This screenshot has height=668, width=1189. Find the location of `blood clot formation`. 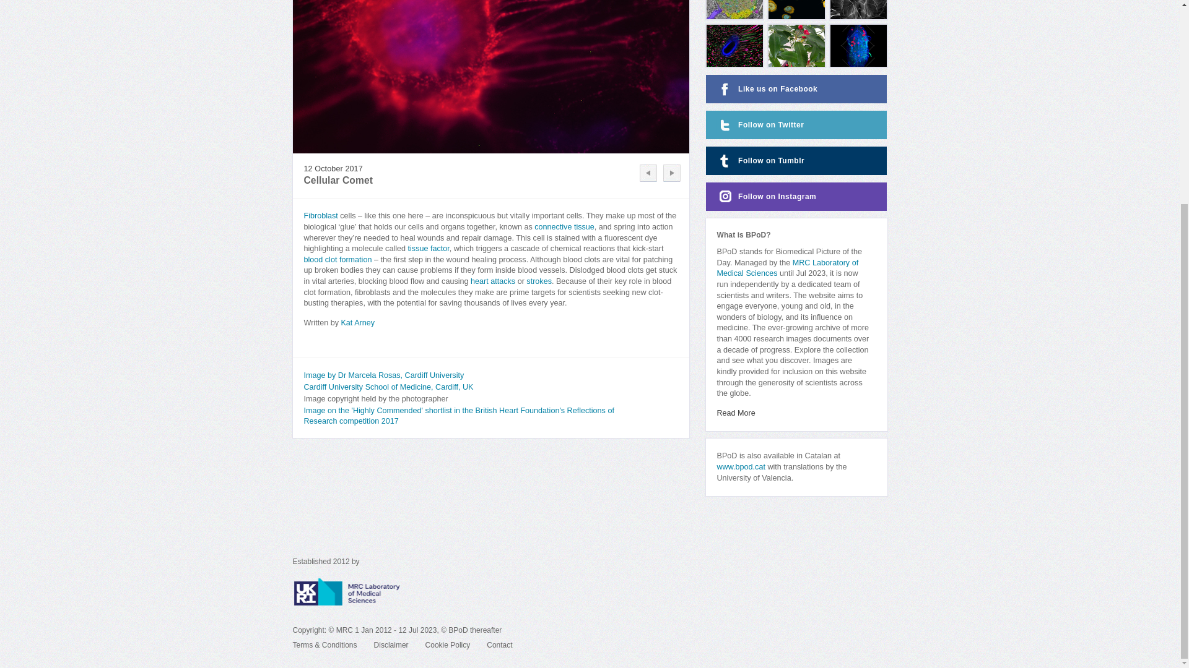

blood clot formation is located at coordinates (337, 259).